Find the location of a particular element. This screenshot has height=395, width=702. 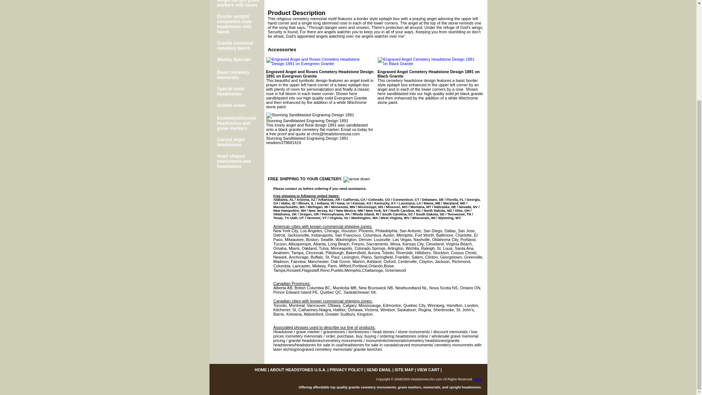

Special order headstones is located at coordinates (236, 91).